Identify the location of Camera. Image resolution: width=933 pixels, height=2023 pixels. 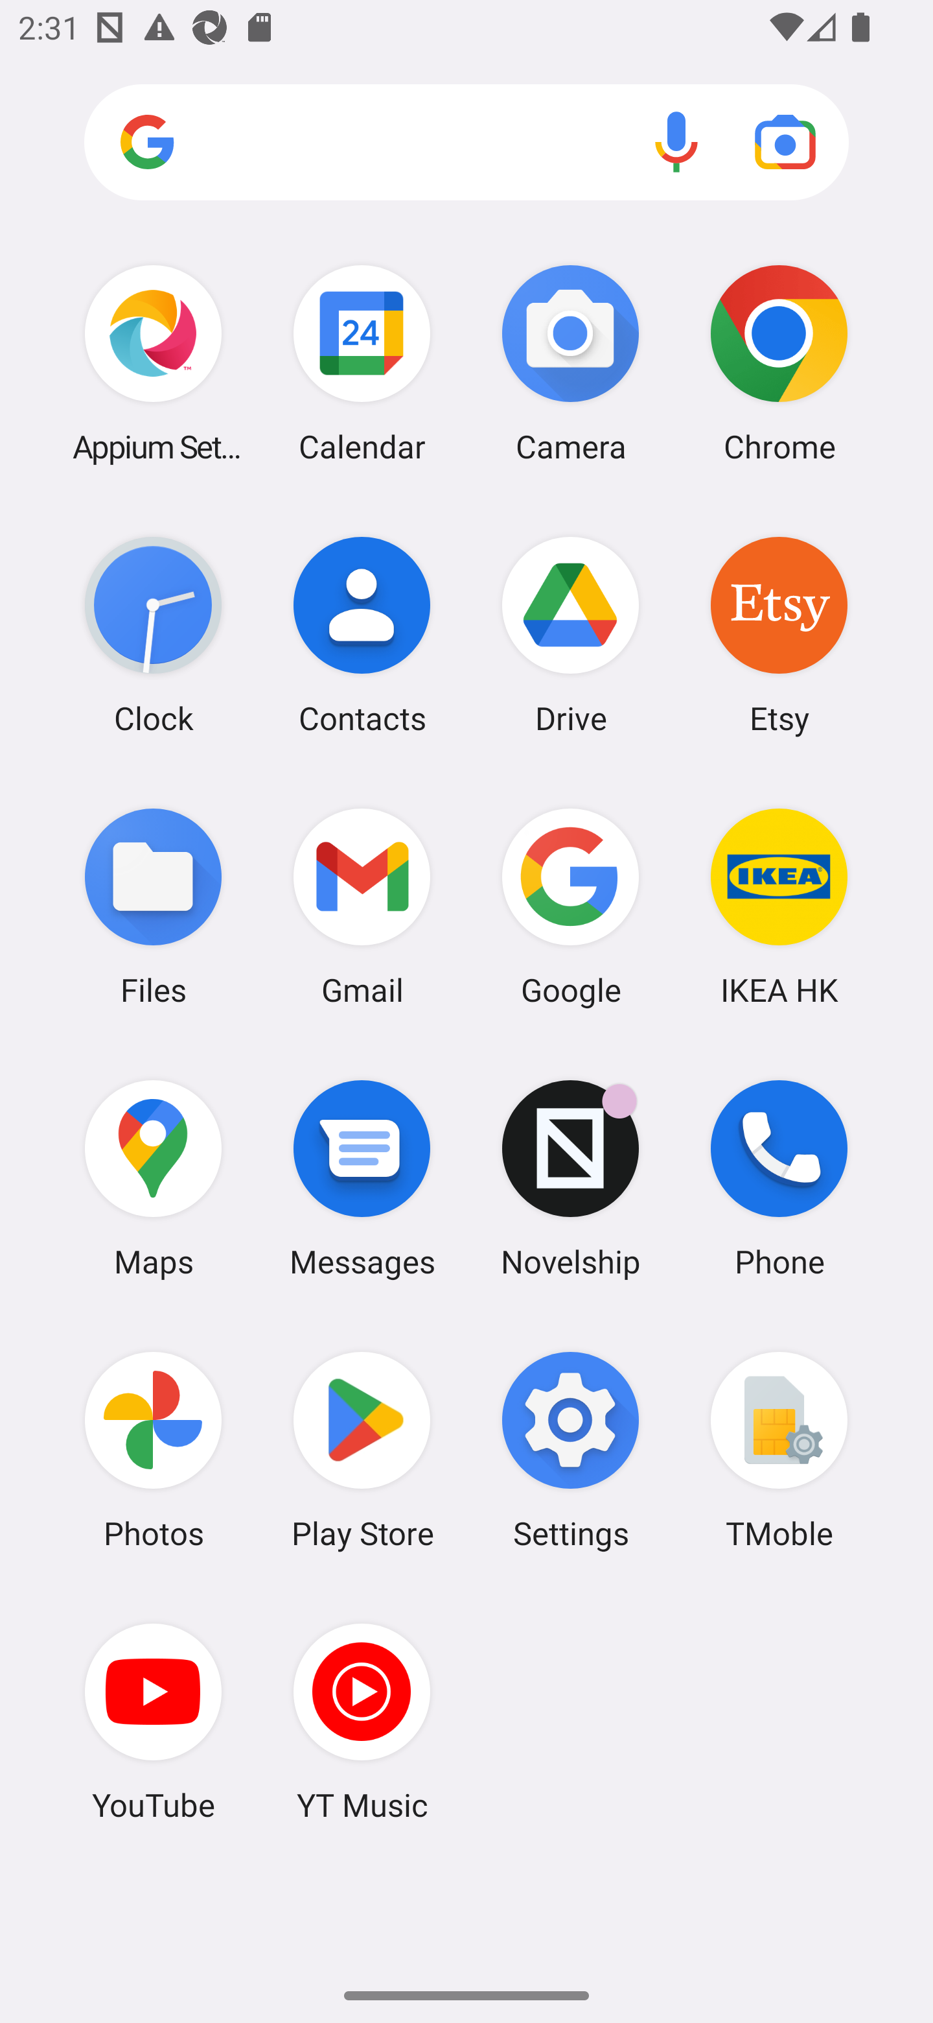
(571, 363).